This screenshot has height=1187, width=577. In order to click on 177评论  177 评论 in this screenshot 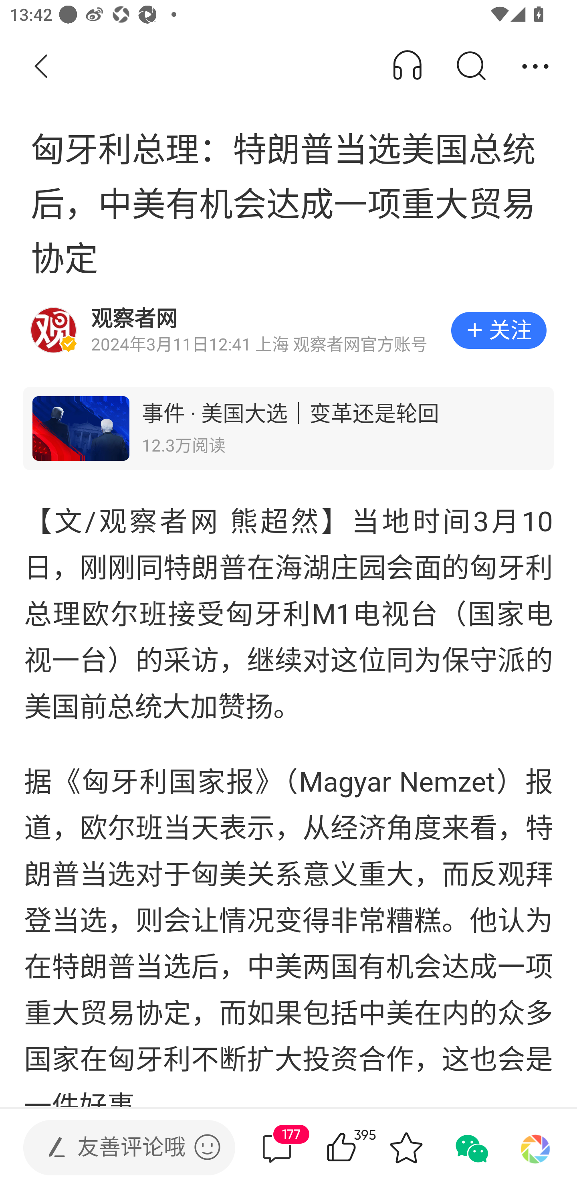, I will do `click(277, 1148)`.